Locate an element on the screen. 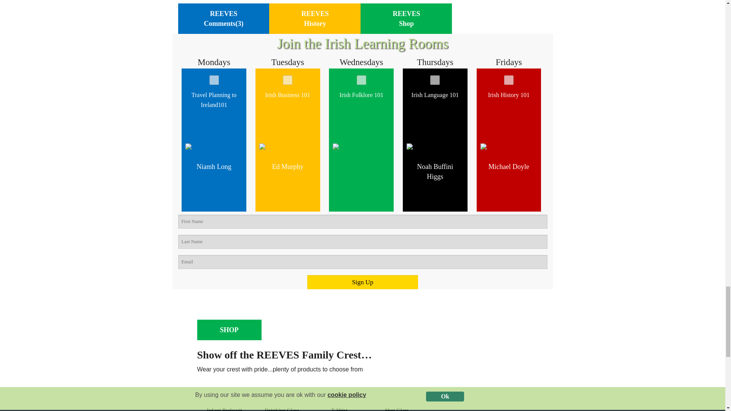  Infant Bodysuit is located at coordinates (225, 401).